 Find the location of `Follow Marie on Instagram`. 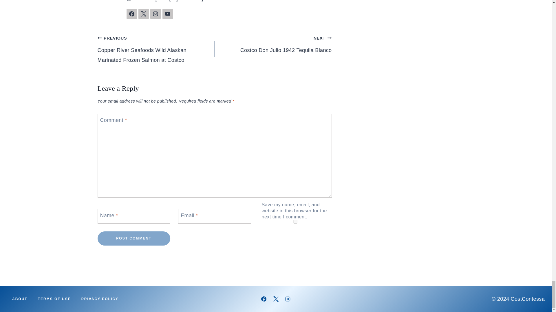

Follow Marie on Instagram is located at coordinates (155, 14).